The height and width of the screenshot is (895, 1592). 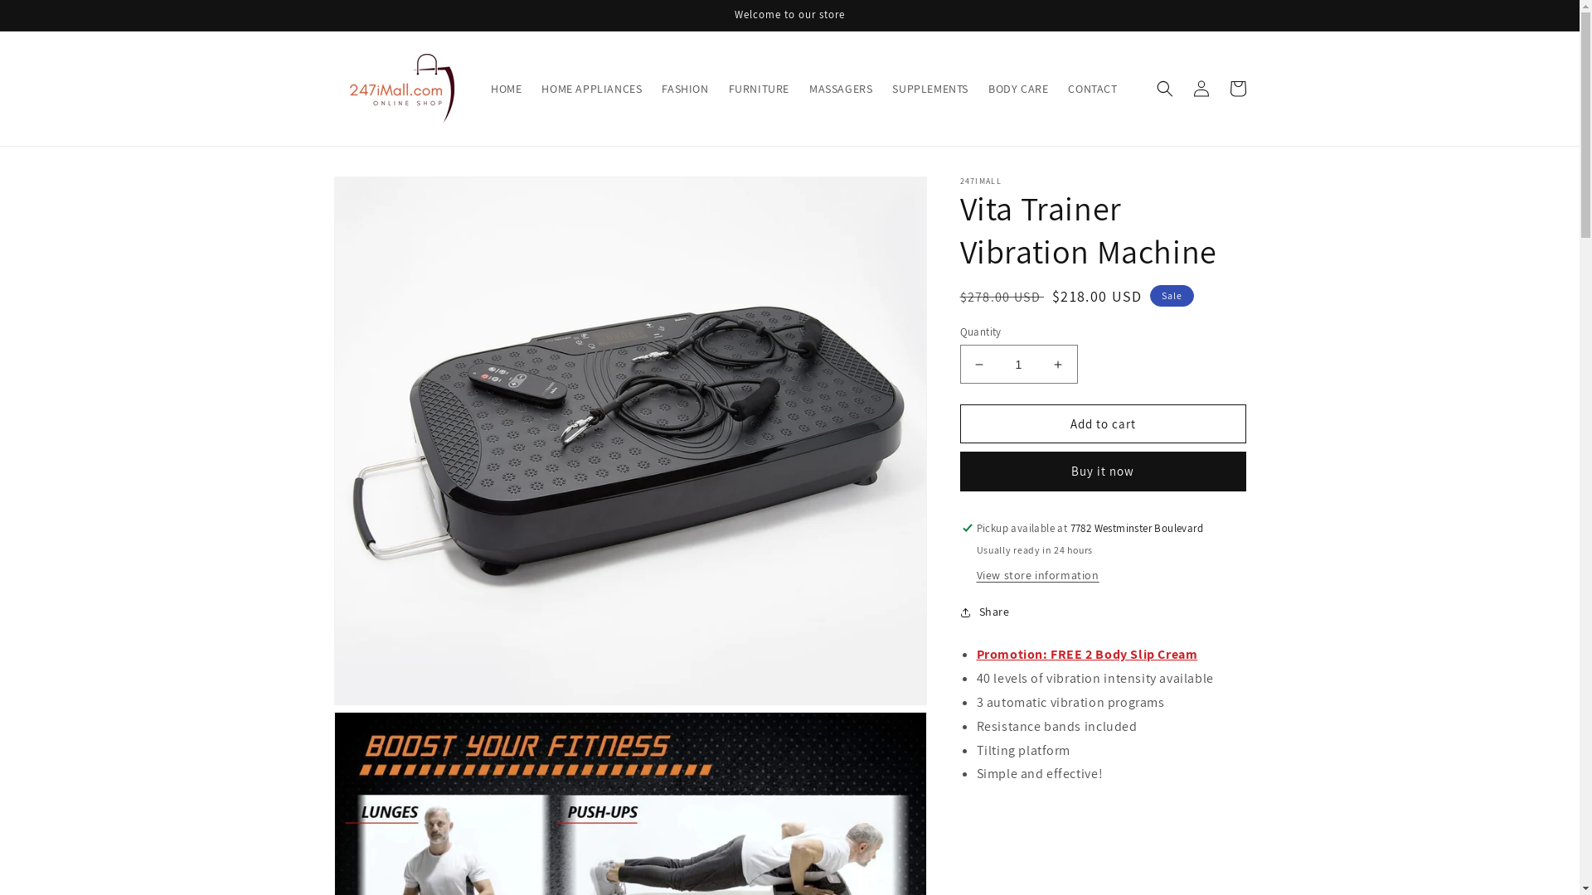 I want to click on FURNITURE, so click(x=760, y=89).